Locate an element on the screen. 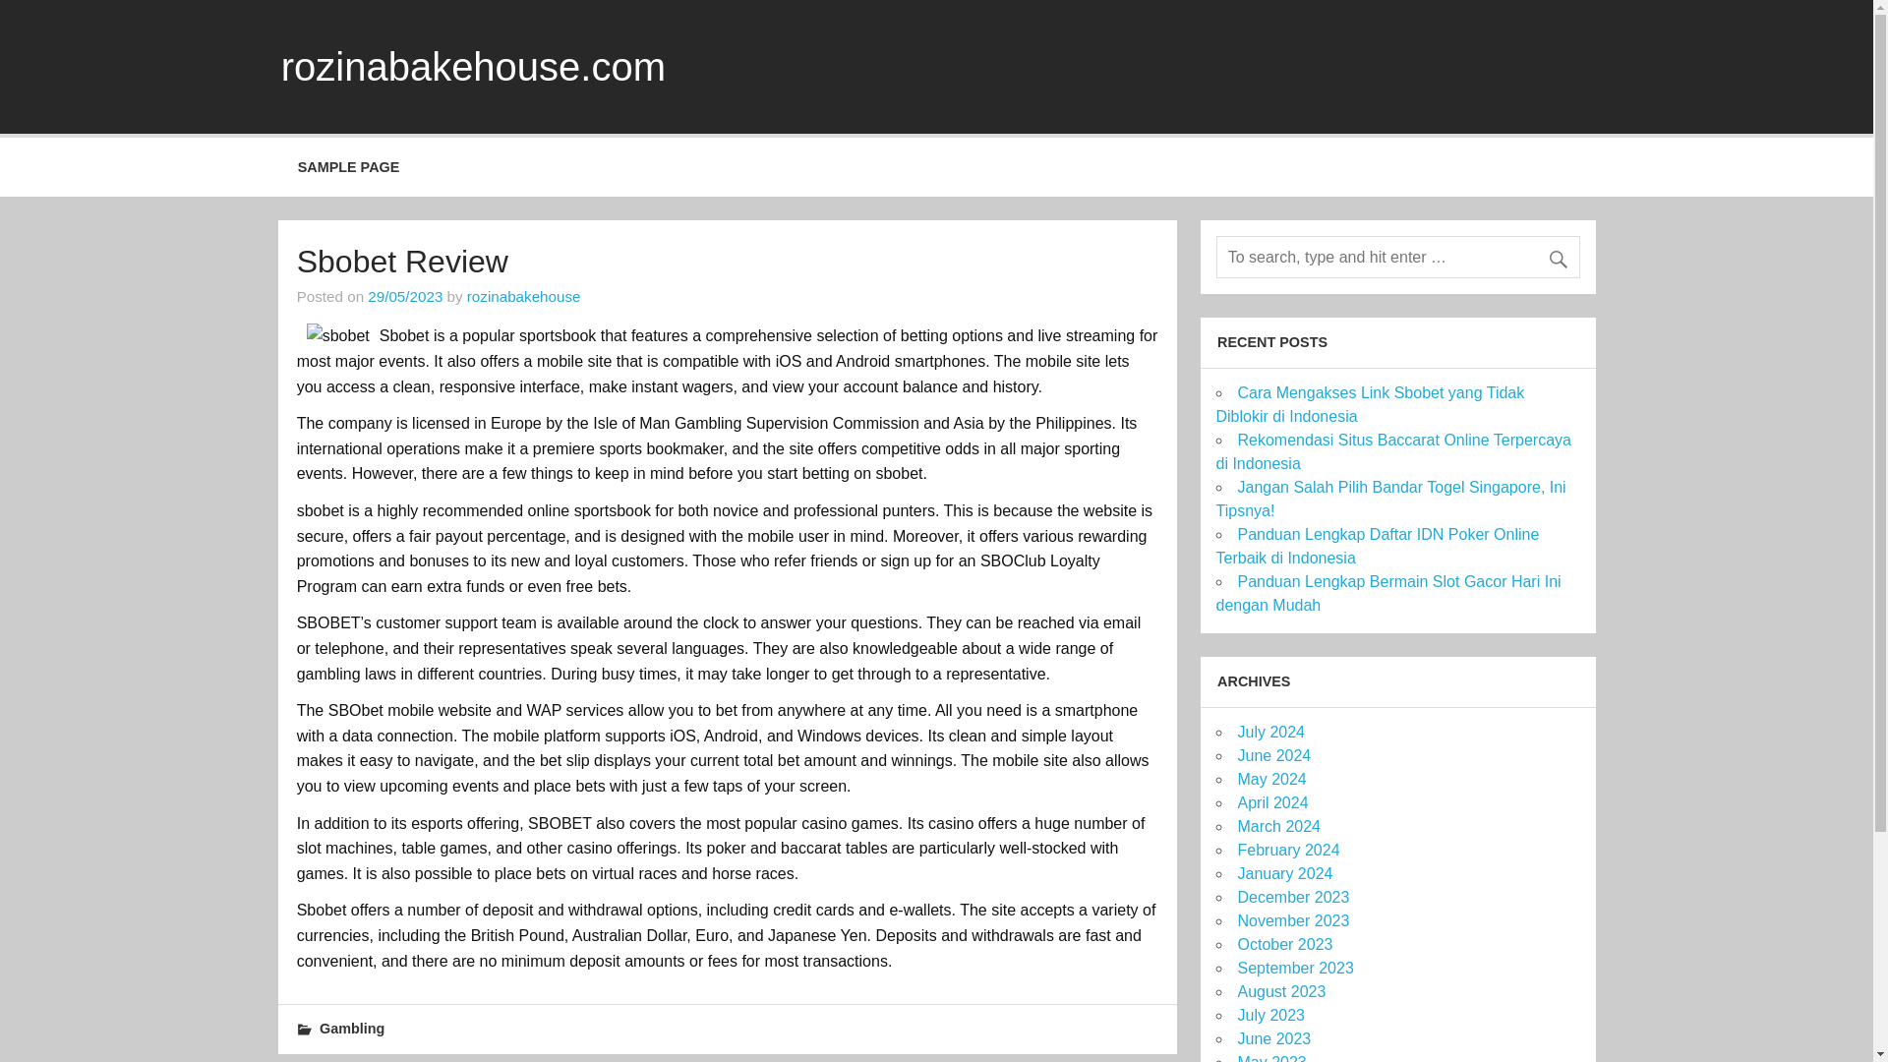 Image resolution: width=1888 pixels, height=1062 pixels. February 2024 is located at coordinates (1287, 850).